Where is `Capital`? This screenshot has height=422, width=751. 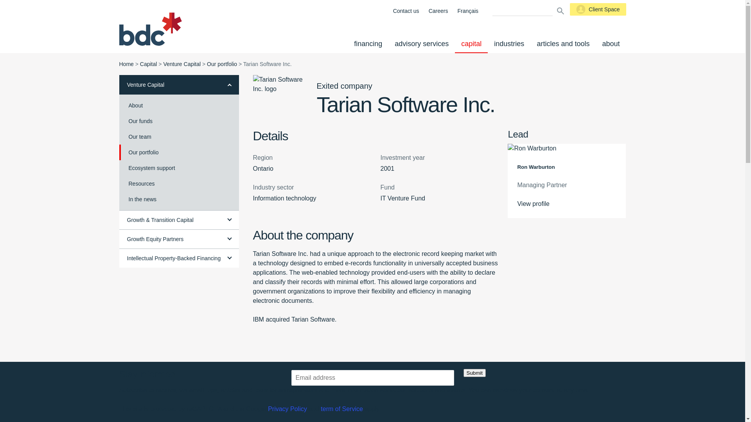 Capital is located at coordinates (149, 64).